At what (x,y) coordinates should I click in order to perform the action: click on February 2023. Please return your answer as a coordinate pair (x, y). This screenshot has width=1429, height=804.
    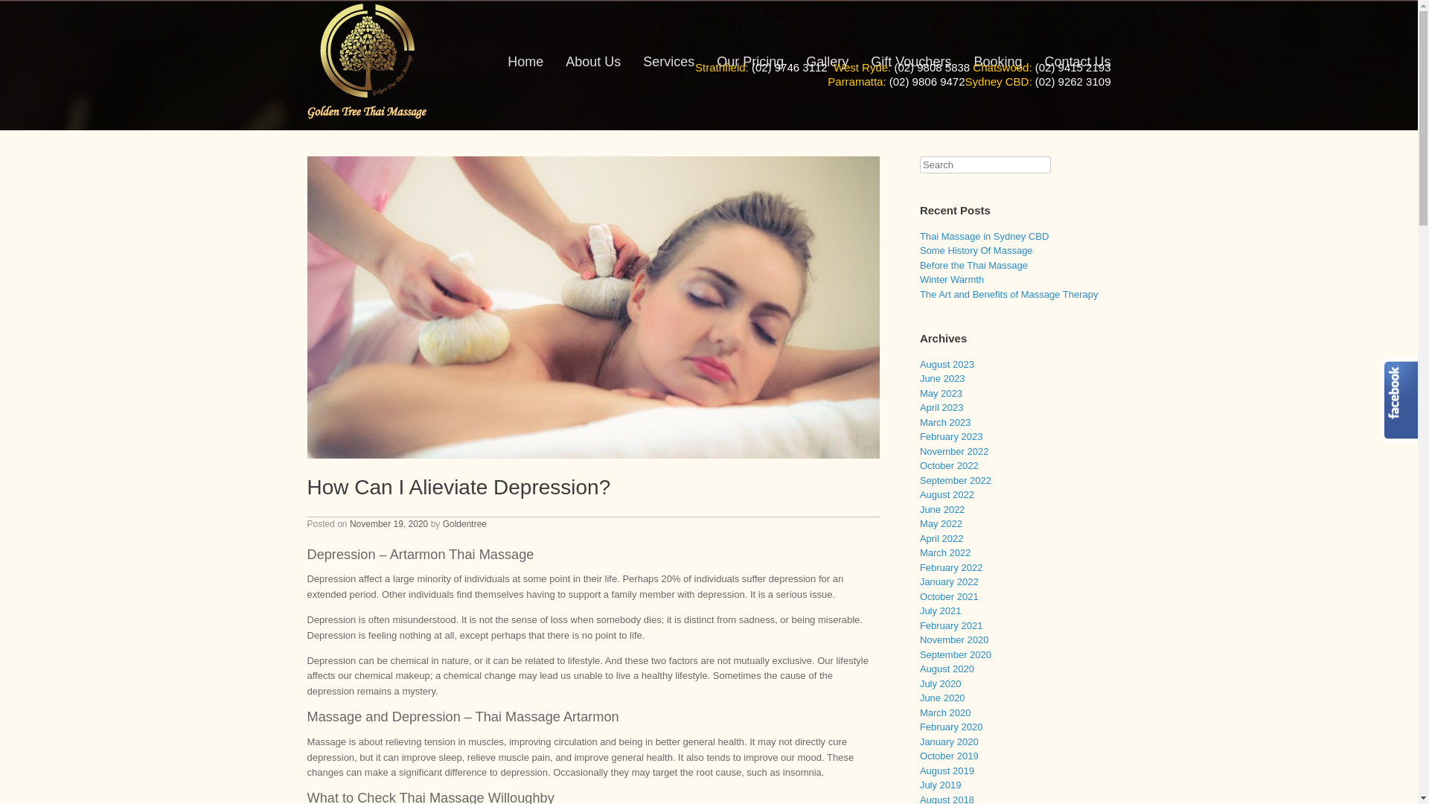
    Looking at the image, I should click on (951, 436).